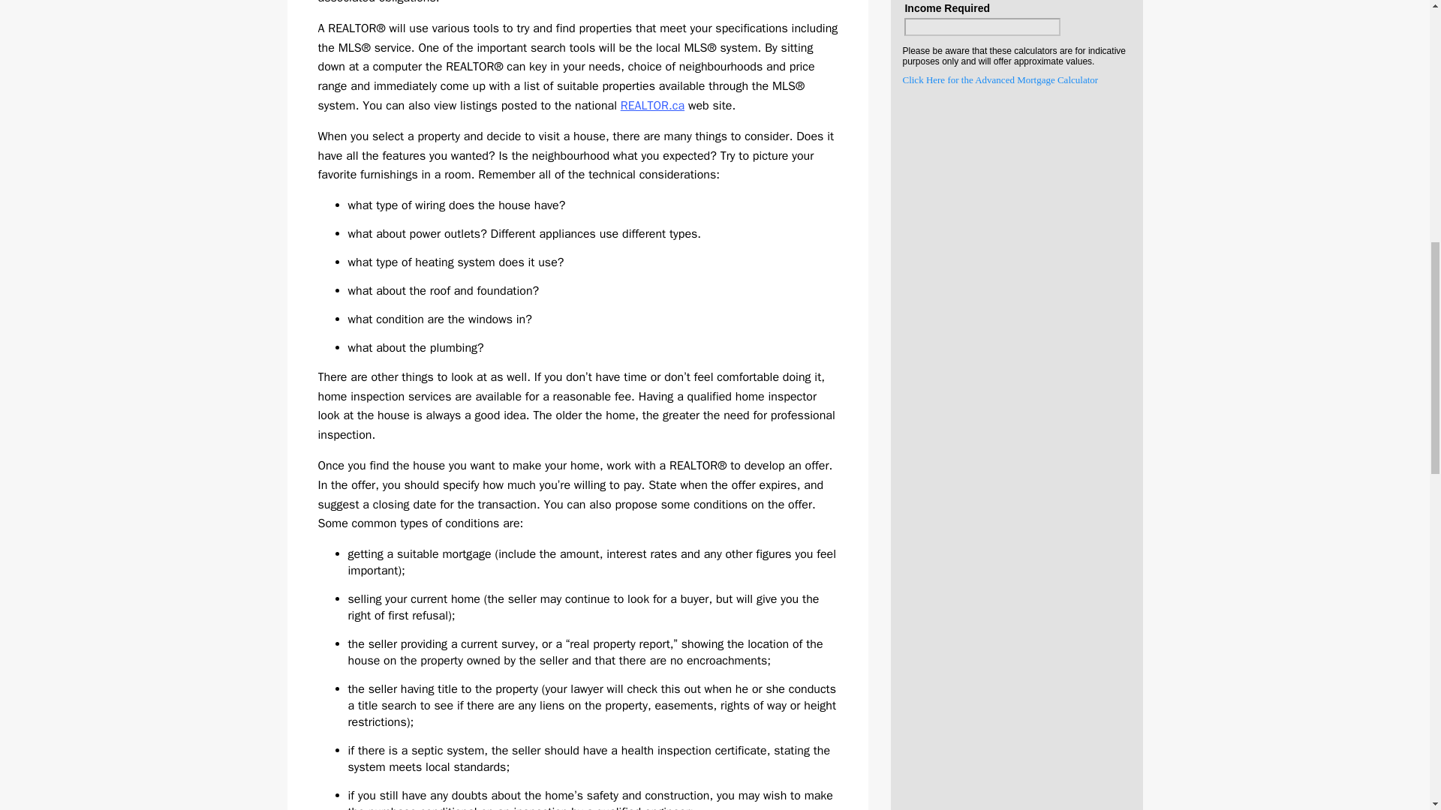 This screenshot has height=810, width=1441. I want to click on REALTOR.ca, so click(653, 105).